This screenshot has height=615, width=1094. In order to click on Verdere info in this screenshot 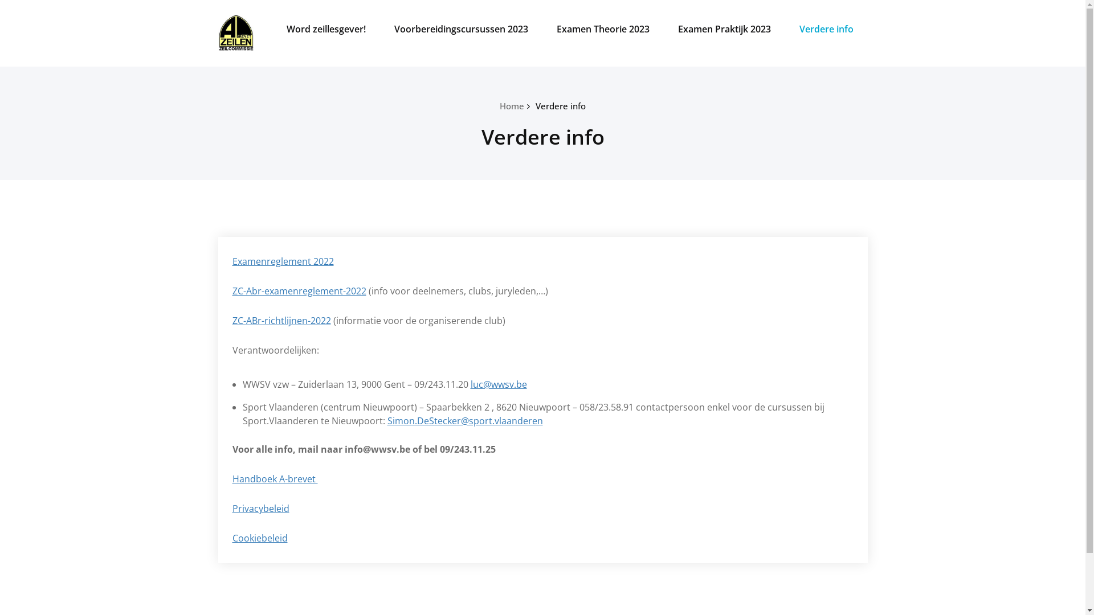, I will do `click(561, 106)`.